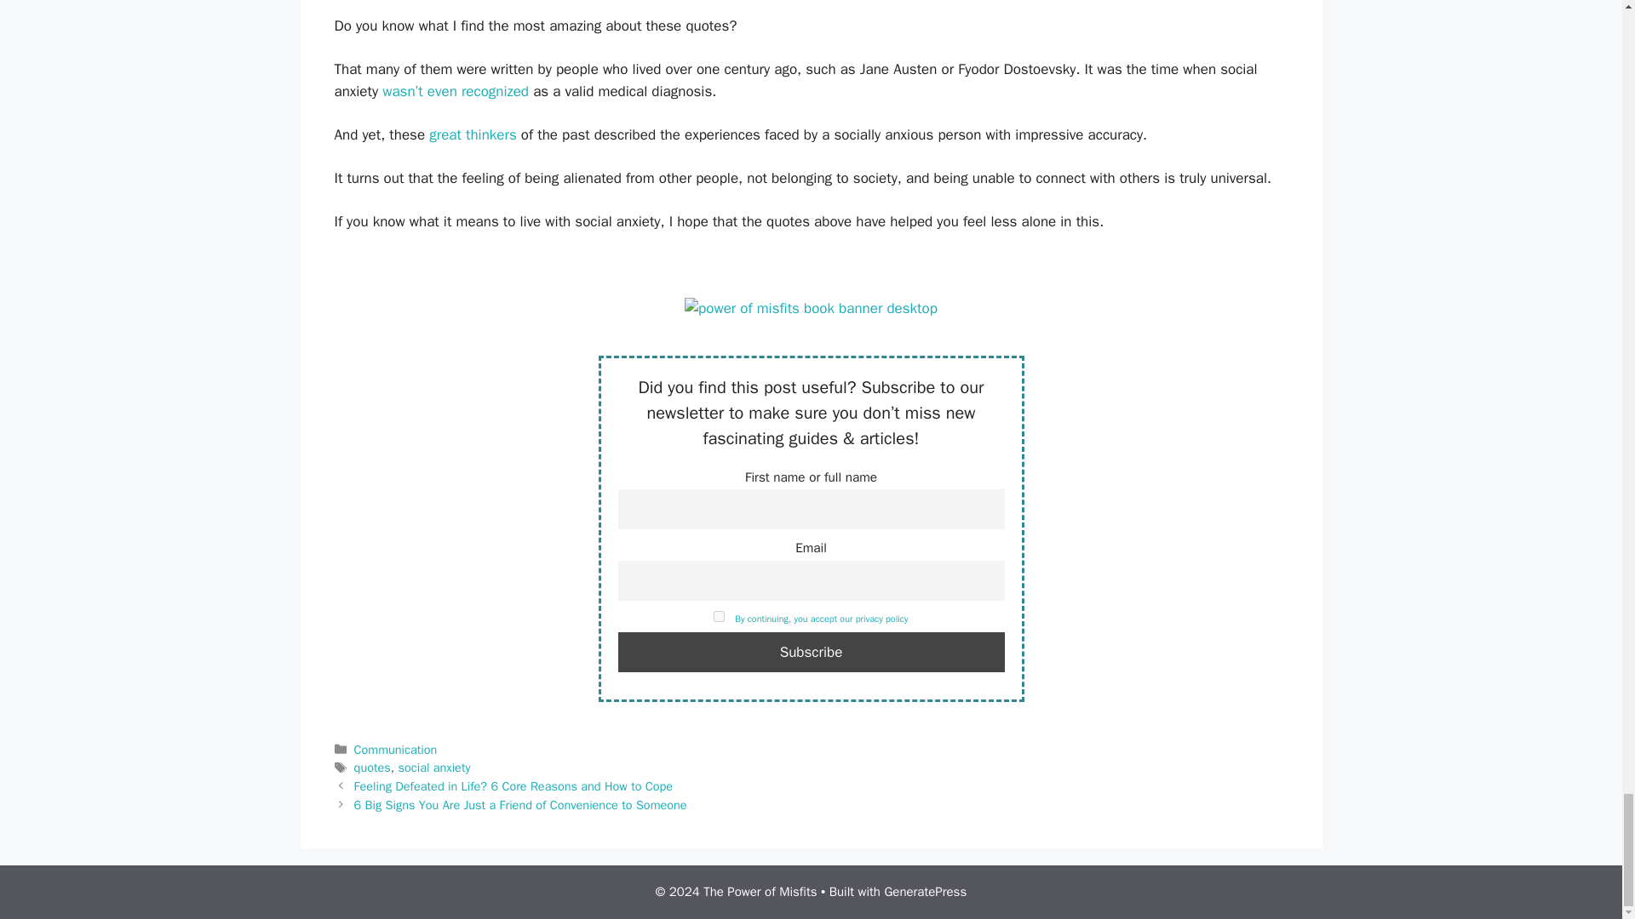 Image resolution: width=1635 pixels, height=919 pixels. What do you see at coordinates (472, 134) in the screenshot?
I see `great thinkers` at bounding box center [472, 134].